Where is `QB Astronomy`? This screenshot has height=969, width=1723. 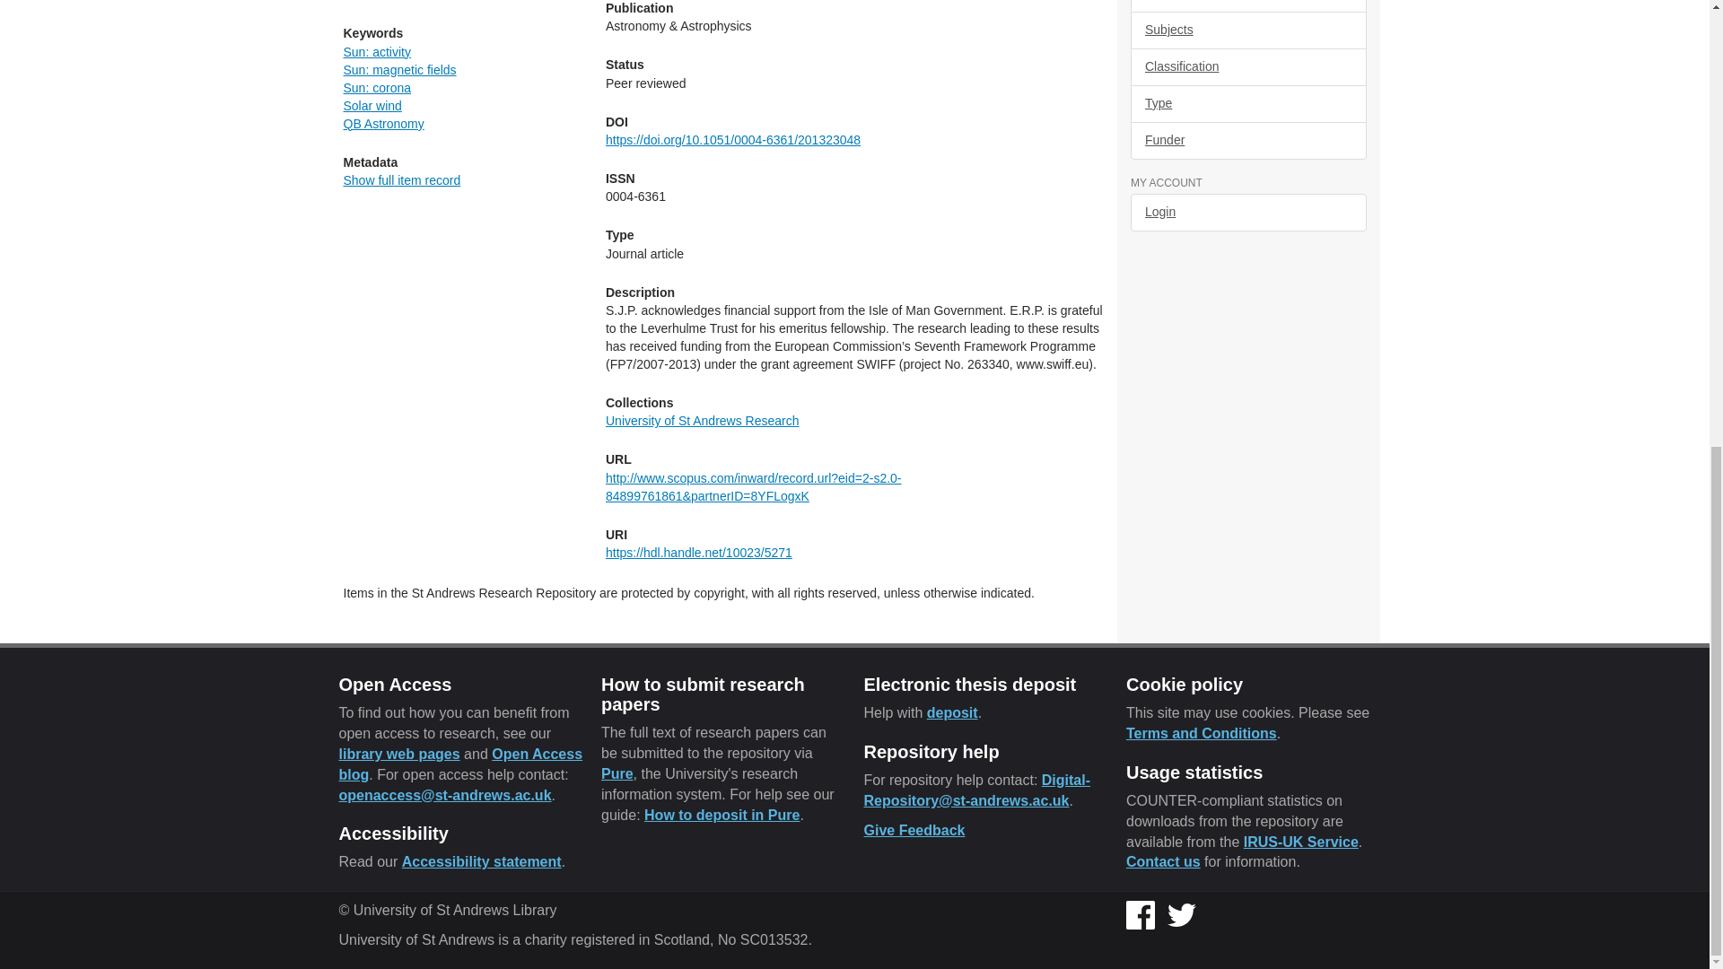 QB Astronomy is located at coordinates (383, 123).